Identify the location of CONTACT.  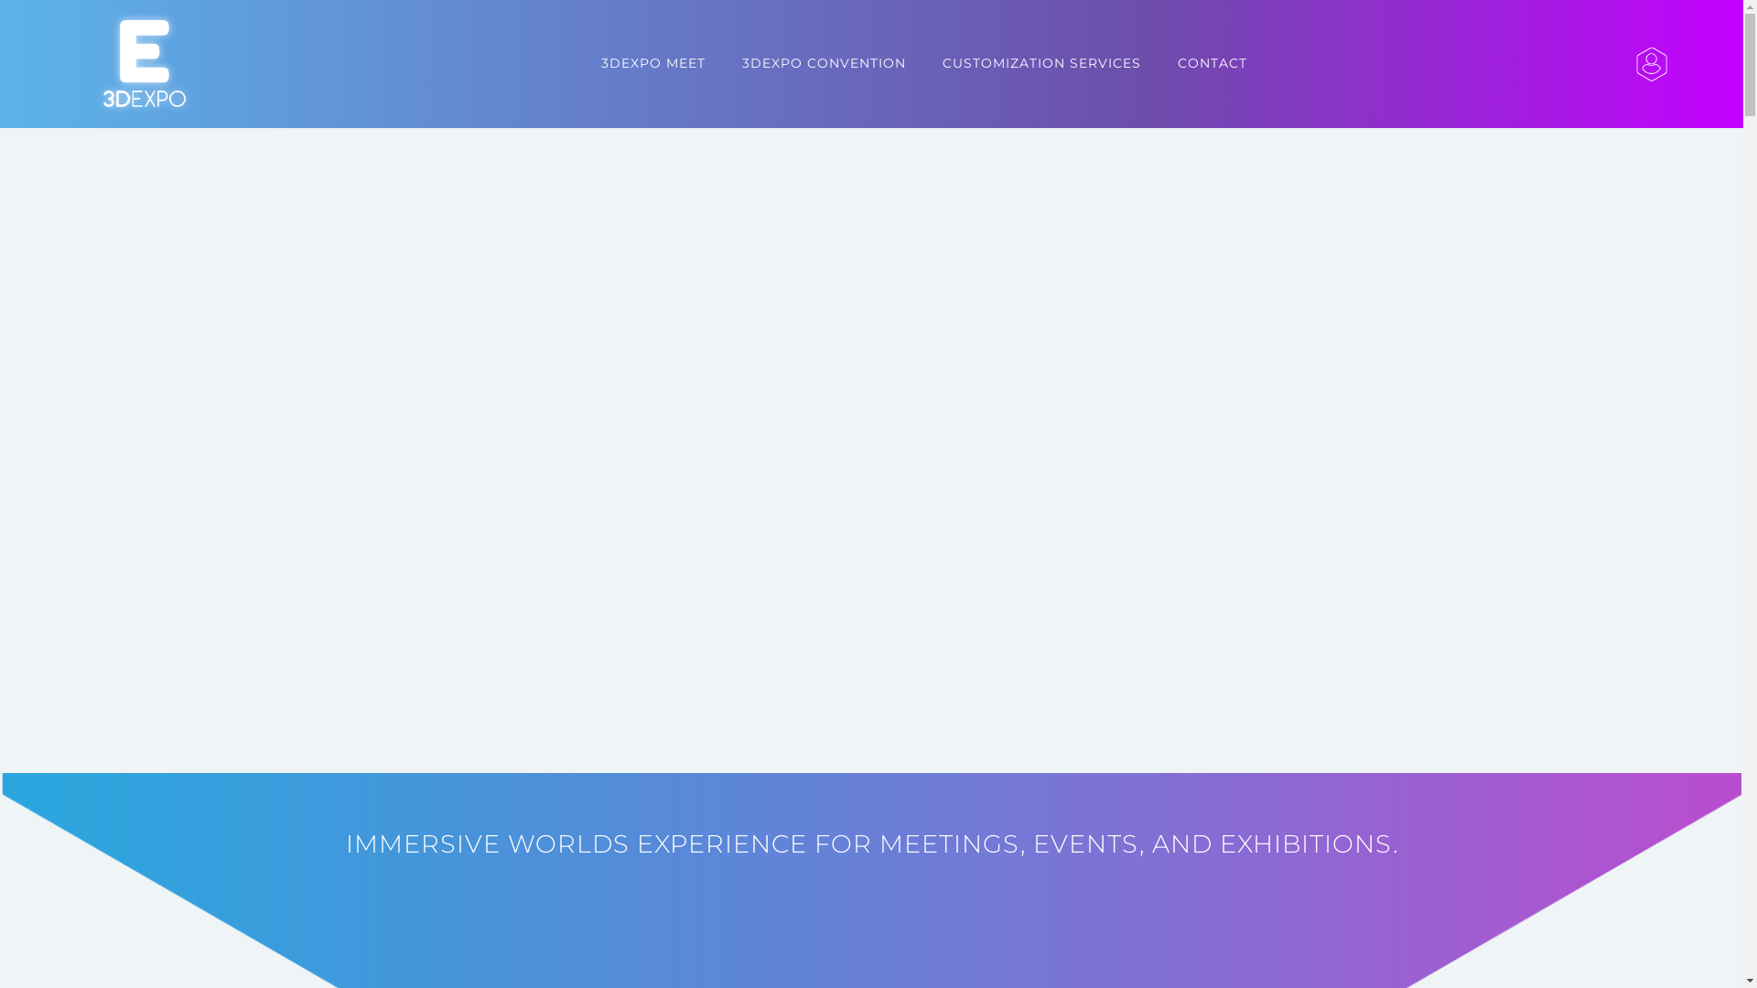
(1213, 63).